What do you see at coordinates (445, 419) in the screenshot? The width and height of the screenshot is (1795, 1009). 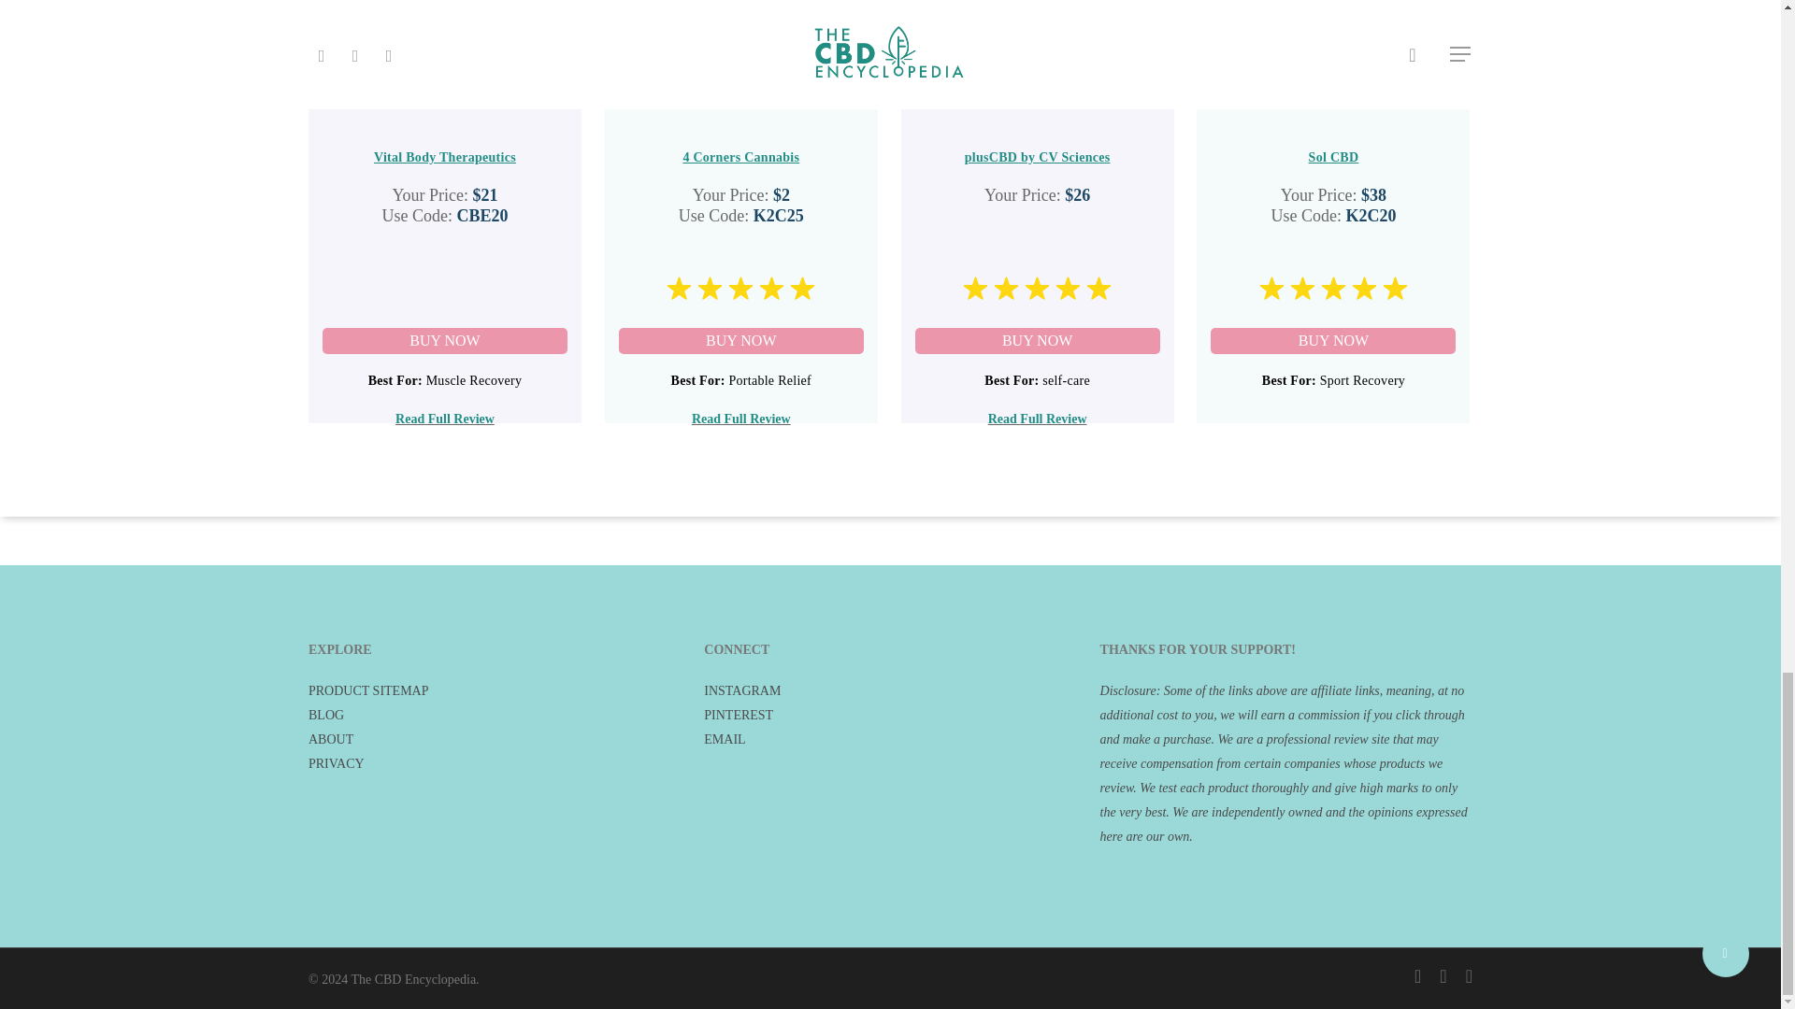 I see `Read Full Review` at bounding box center [445, 419].